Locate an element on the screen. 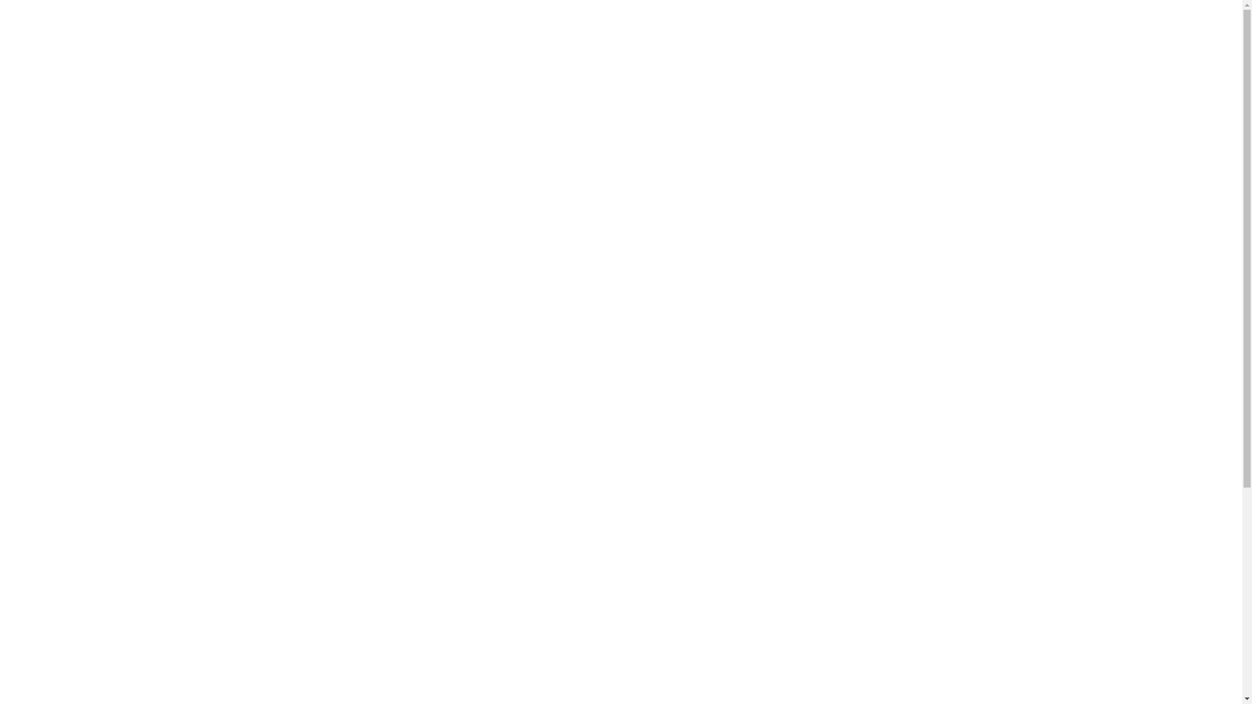 The width and height of the screenshot is (1252, 704). STUDENT PORTAL is located at coordinates (55, 542).